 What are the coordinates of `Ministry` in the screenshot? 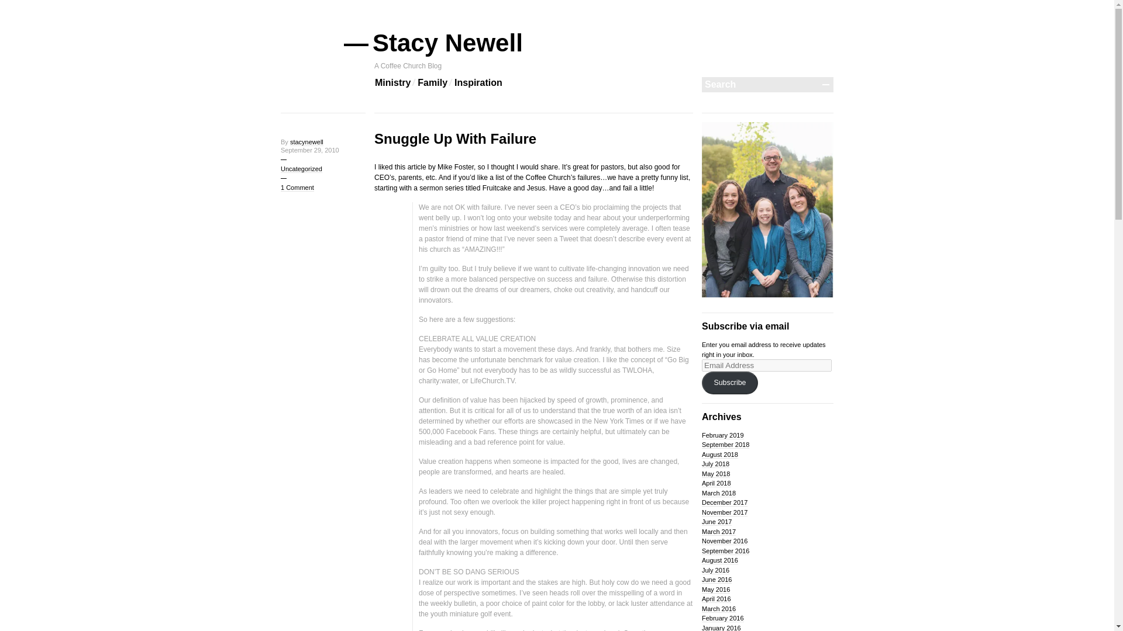 It's located at (393, 83).